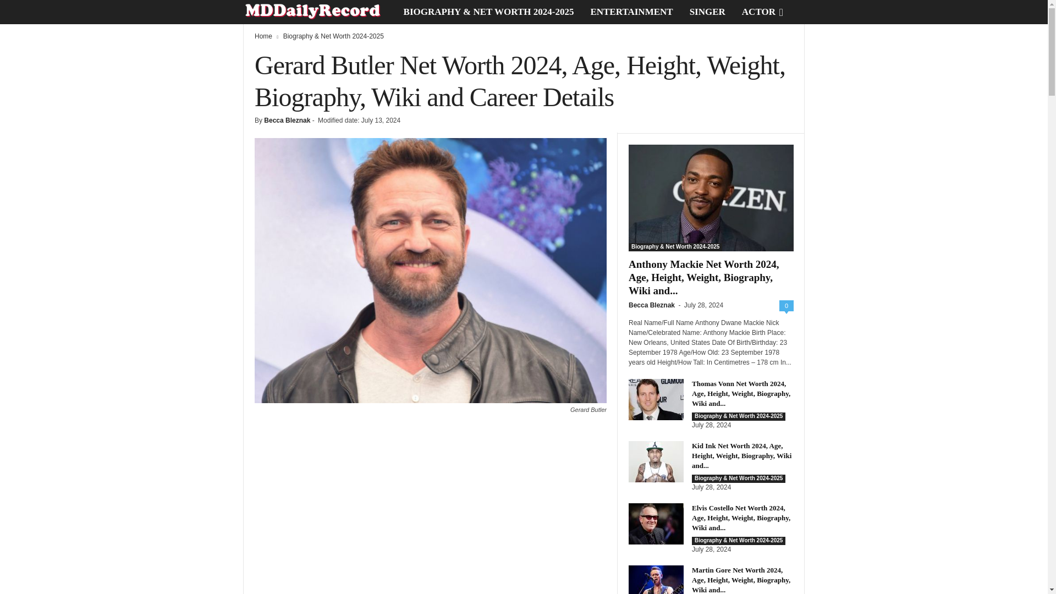 The width and height of the screenshot is (1056, 594). What do you see at coordinates (707, 12) in the screenshot?
I see `SINGER` at bounding box center [707, 12].